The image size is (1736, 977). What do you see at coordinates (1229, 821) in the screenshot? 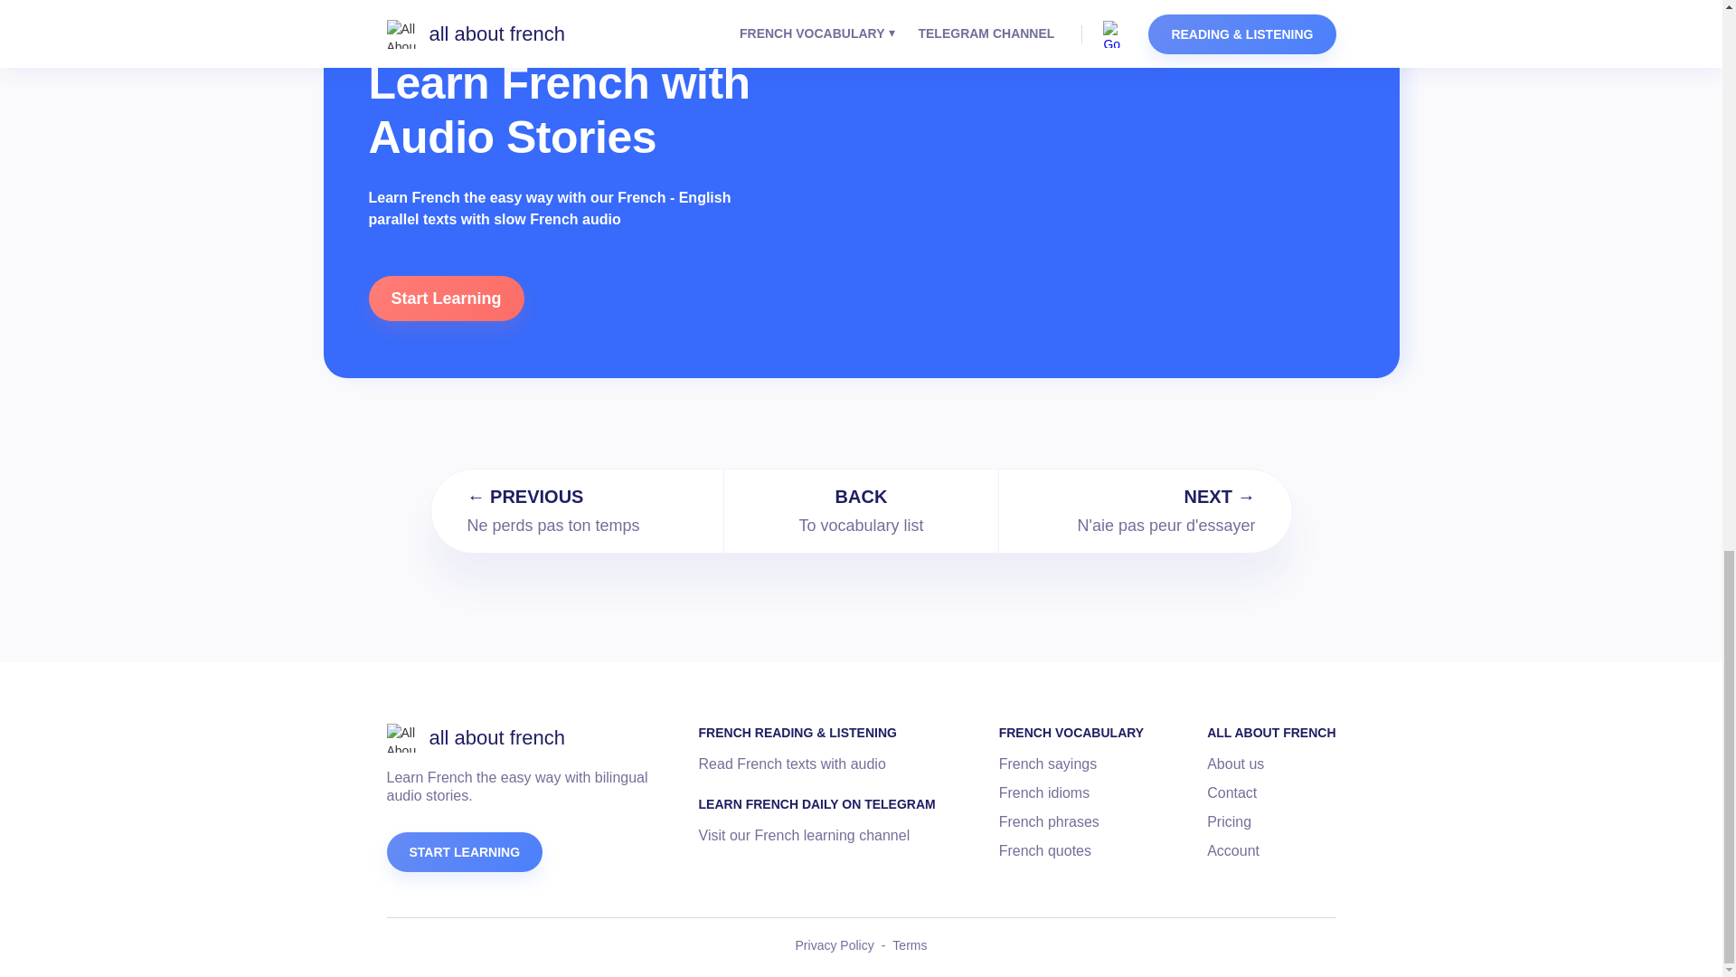
I see `Pricing` at bounding box center [1229, 821].